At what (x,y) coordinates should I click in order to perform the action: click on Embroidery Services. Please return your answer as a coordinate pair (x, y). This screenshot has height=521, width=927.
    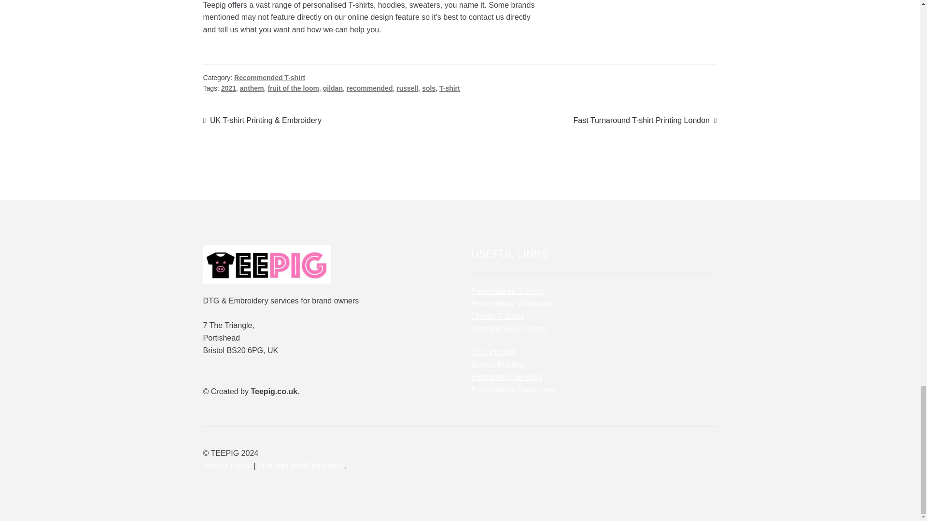
    Looking at the image, I should click on (506, 377).